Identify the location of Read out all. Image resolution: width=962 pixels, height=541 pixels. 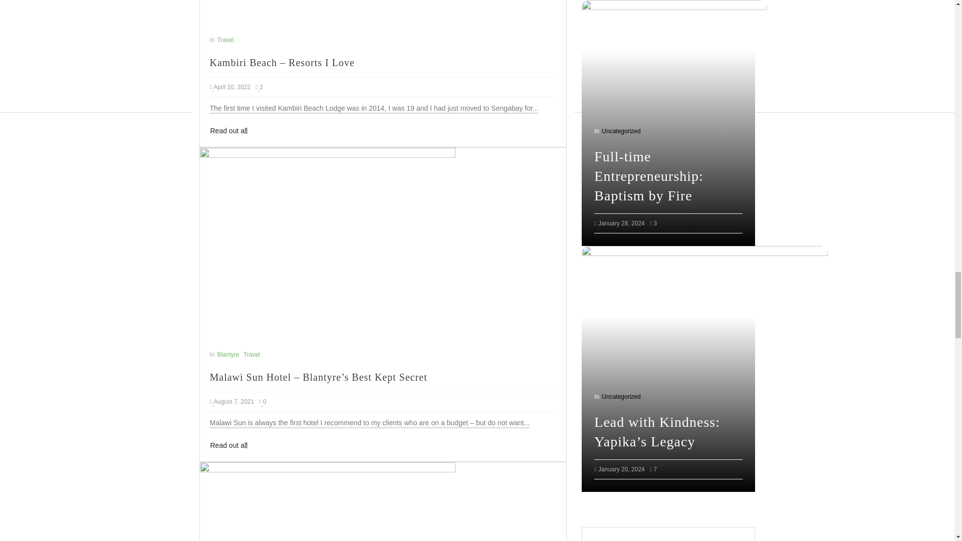
(228, 131).